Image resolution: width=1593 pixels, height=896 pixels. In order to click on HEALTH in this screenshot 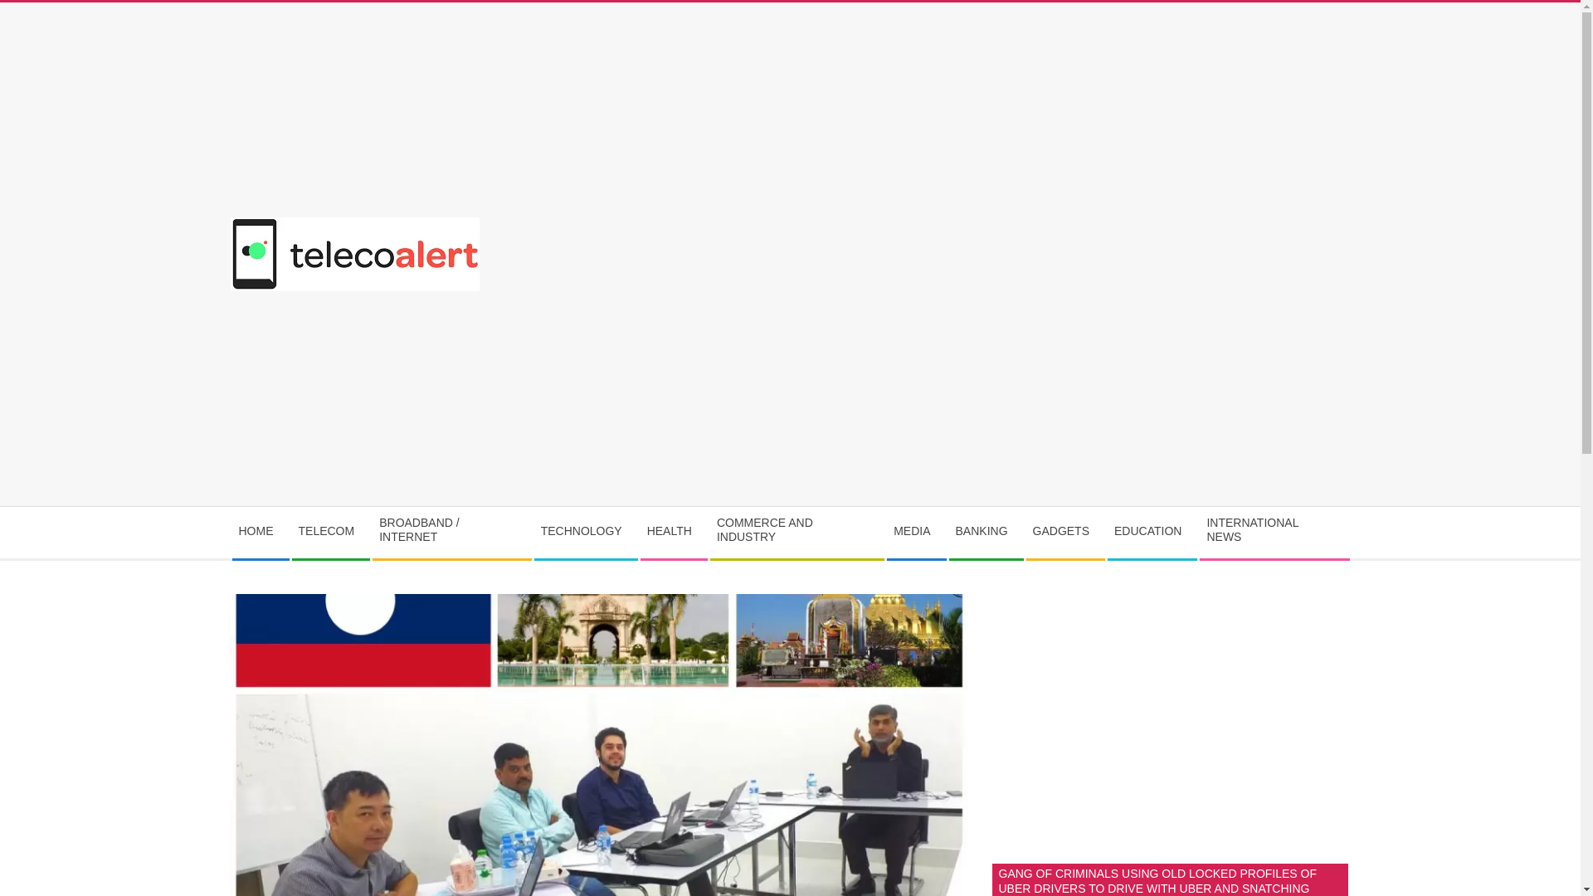, I will do `click(674, 532)`.